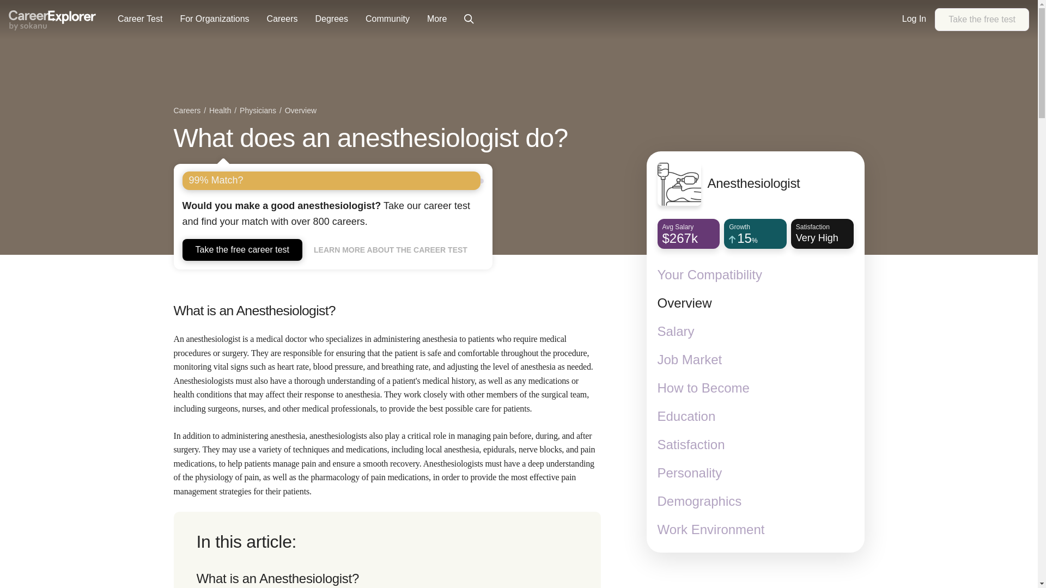 This screenshot has height=588, width=1046. I want to click on Careers, so click(387, 550).